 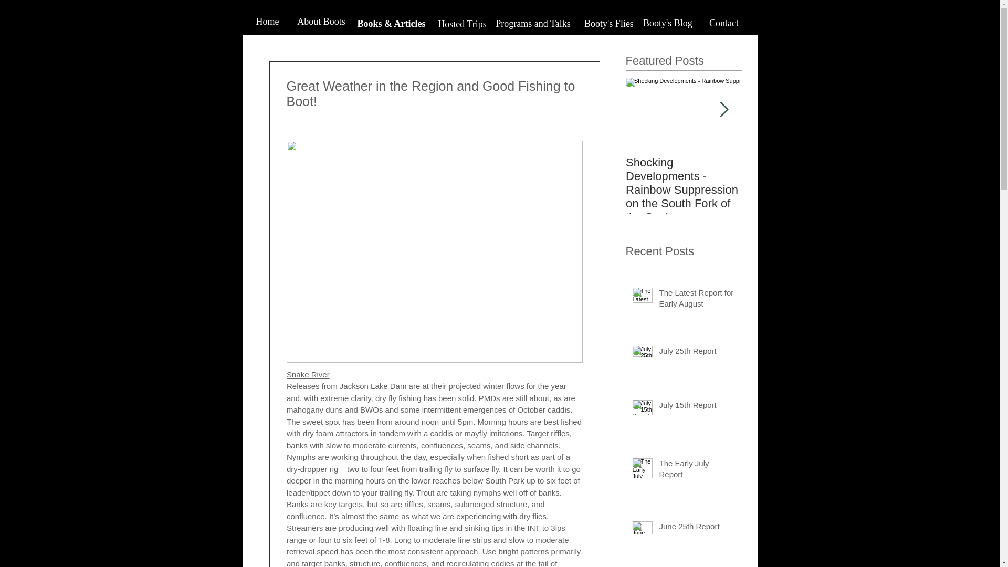 What do you see at coordinates (609, 24) in the screenshot?
I see `Booty's Flies` at bounding box center [609, 24].